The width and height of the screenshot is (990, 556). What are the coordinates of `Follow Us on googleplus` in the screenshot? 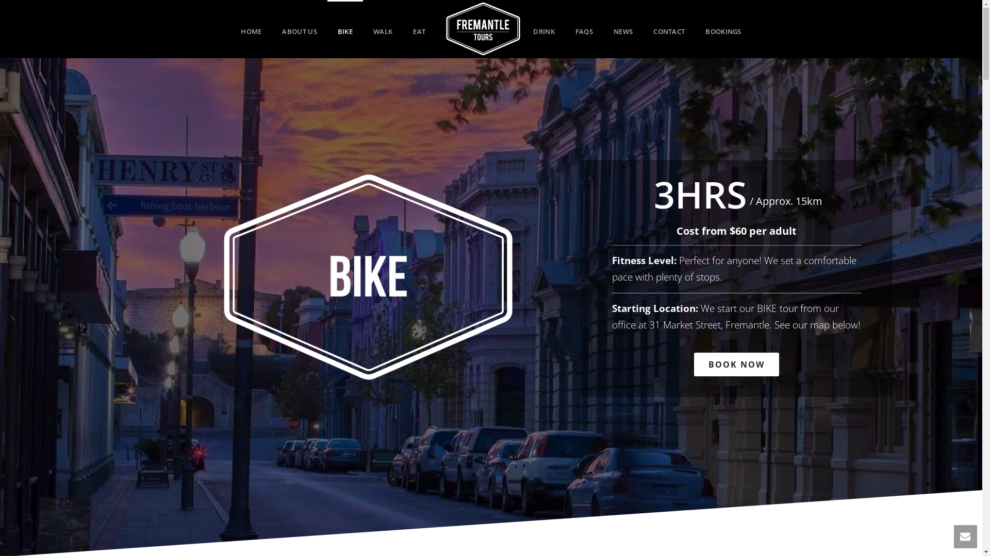 It's located at (474, 457).